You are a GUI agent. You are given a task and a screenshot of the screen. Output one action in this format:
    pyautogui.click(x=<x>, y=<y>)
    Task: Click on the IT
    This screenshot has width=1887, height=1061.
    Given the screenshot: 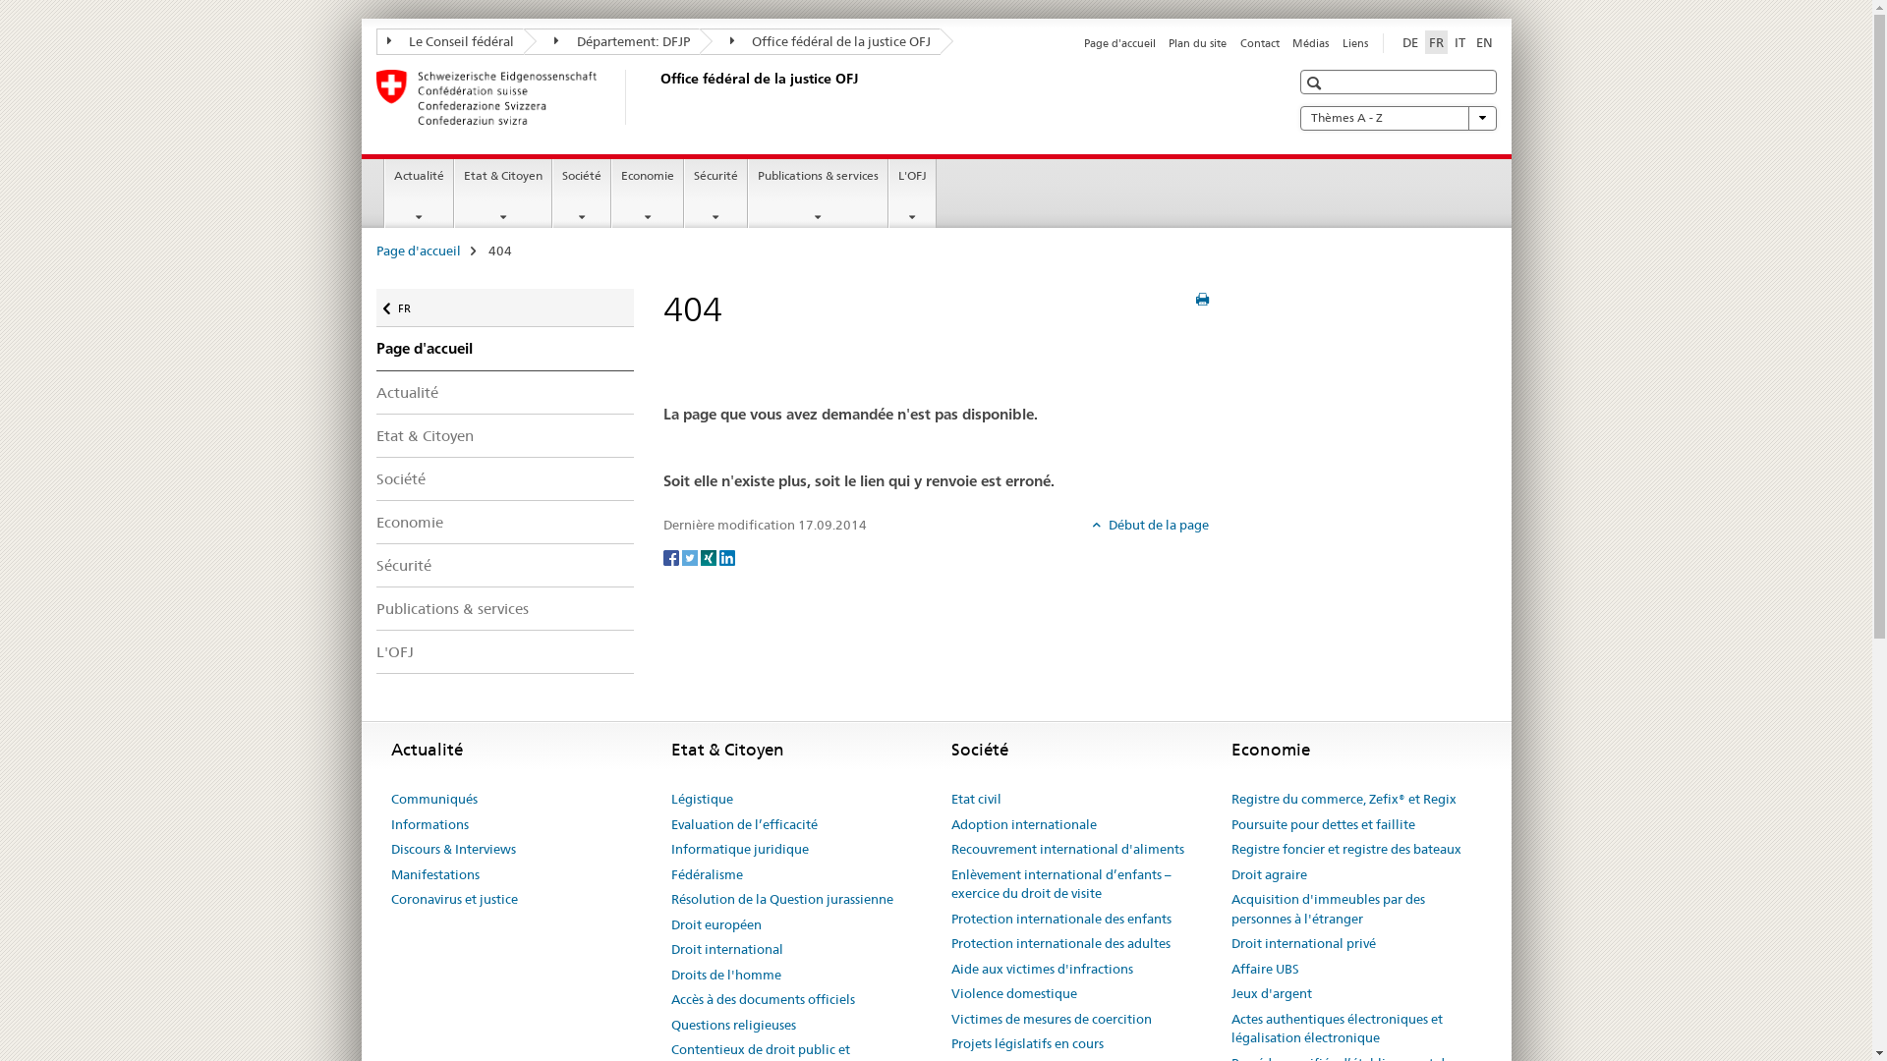 What is the action you would take?
    pyautogui.click(x=1460, y=42)
    